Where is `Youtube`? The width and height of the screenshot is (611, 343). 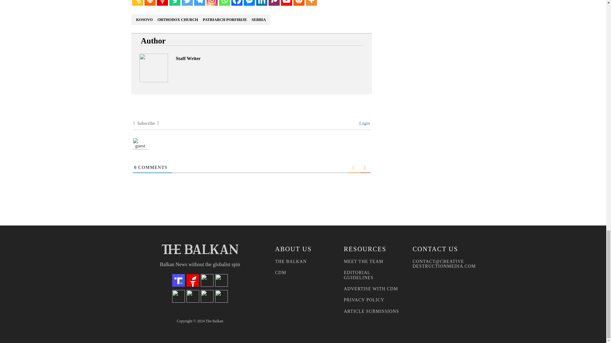
Youtube is located at coordinates (286, 3).